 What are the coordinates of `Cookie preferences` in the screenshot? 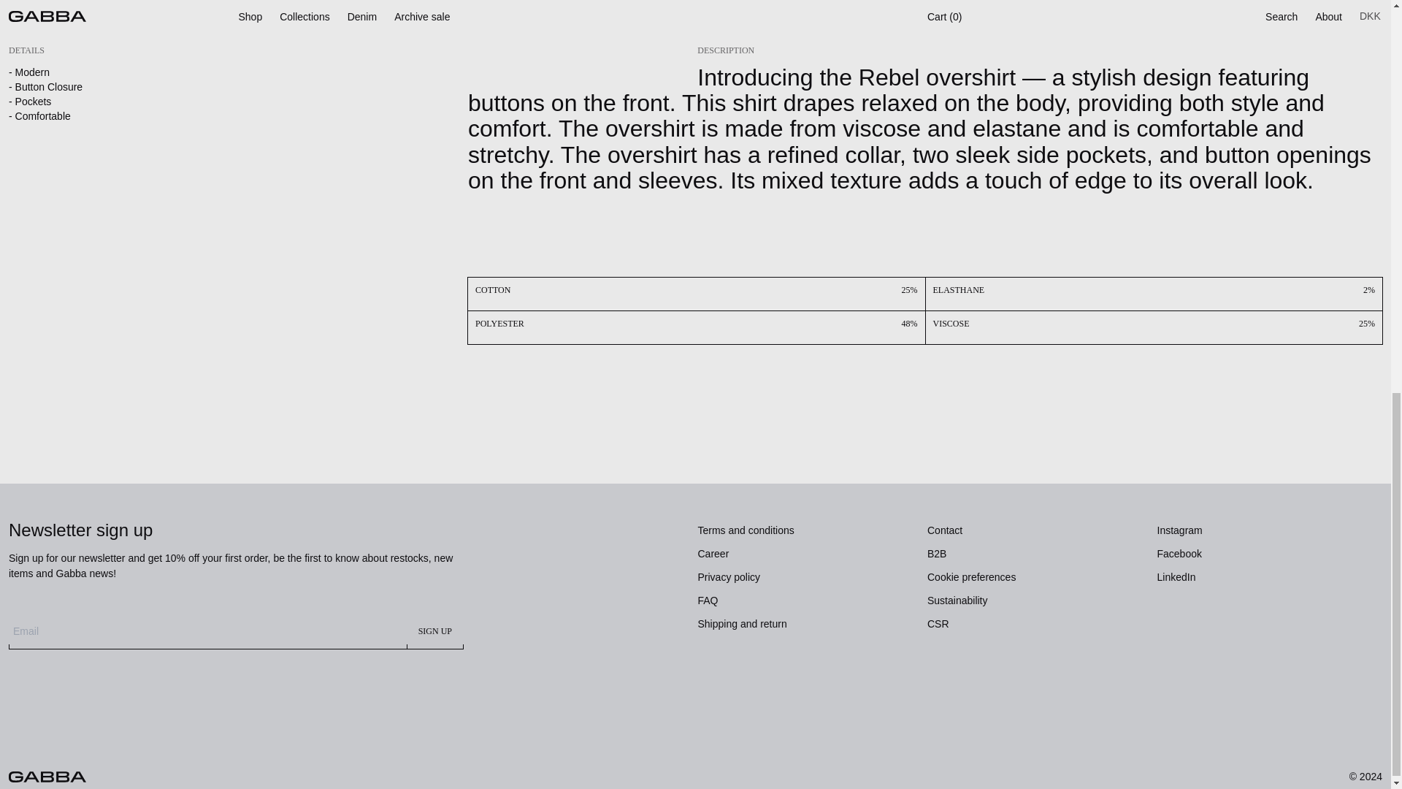 It's located at (971, 577).